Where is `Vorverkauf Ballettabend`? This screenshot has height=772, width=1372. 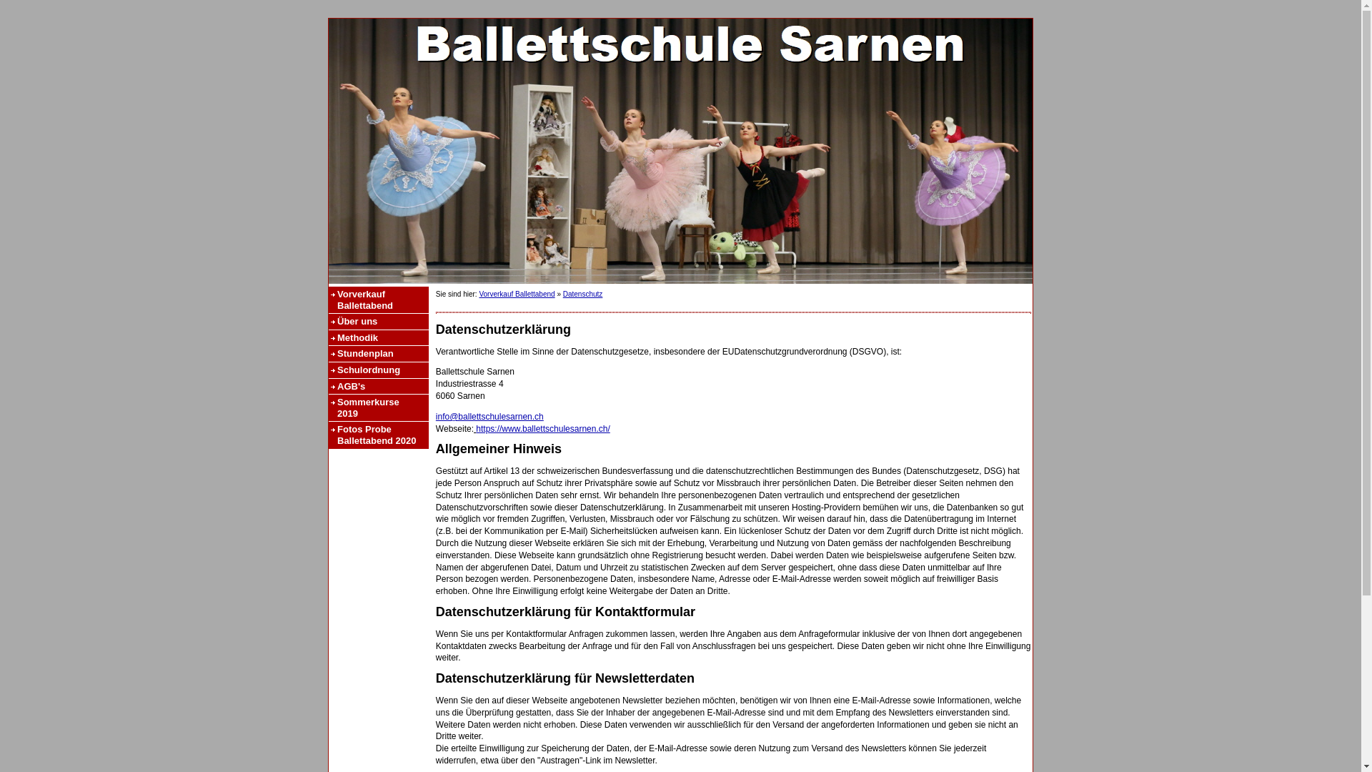 Vorverkauf Ballettabend is located at coordinates (379, 300).